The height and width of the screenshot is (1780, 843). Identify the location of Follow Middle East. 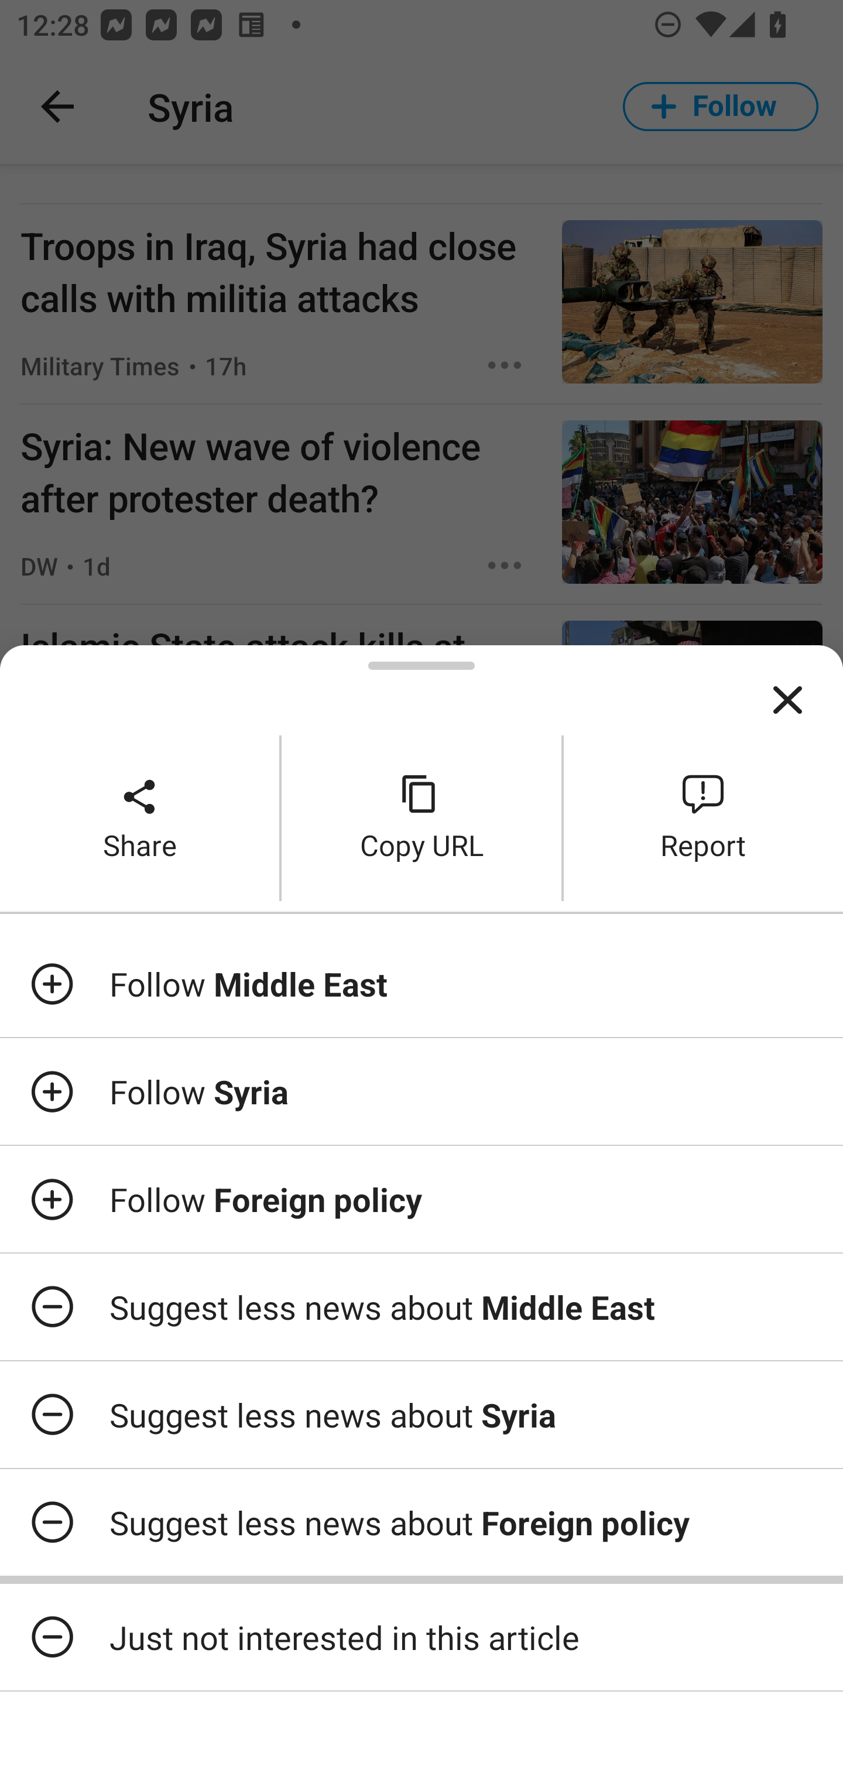
(421, 984).